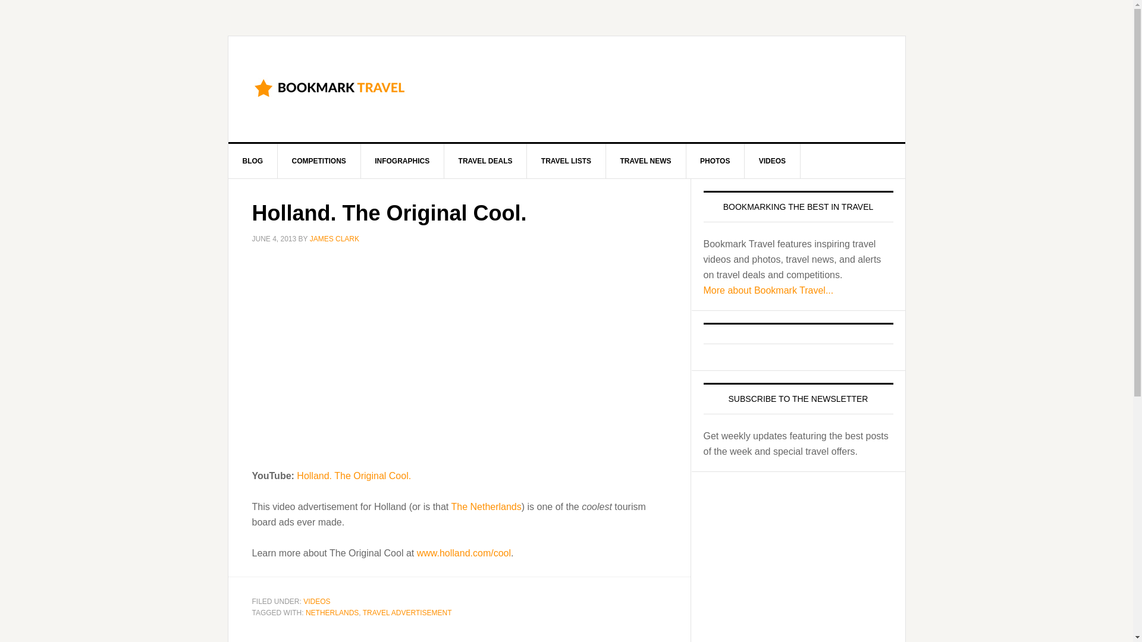 The image size is (1142, 642). I want to click on BOOKMARK TRAVEL, so click(330, 87).